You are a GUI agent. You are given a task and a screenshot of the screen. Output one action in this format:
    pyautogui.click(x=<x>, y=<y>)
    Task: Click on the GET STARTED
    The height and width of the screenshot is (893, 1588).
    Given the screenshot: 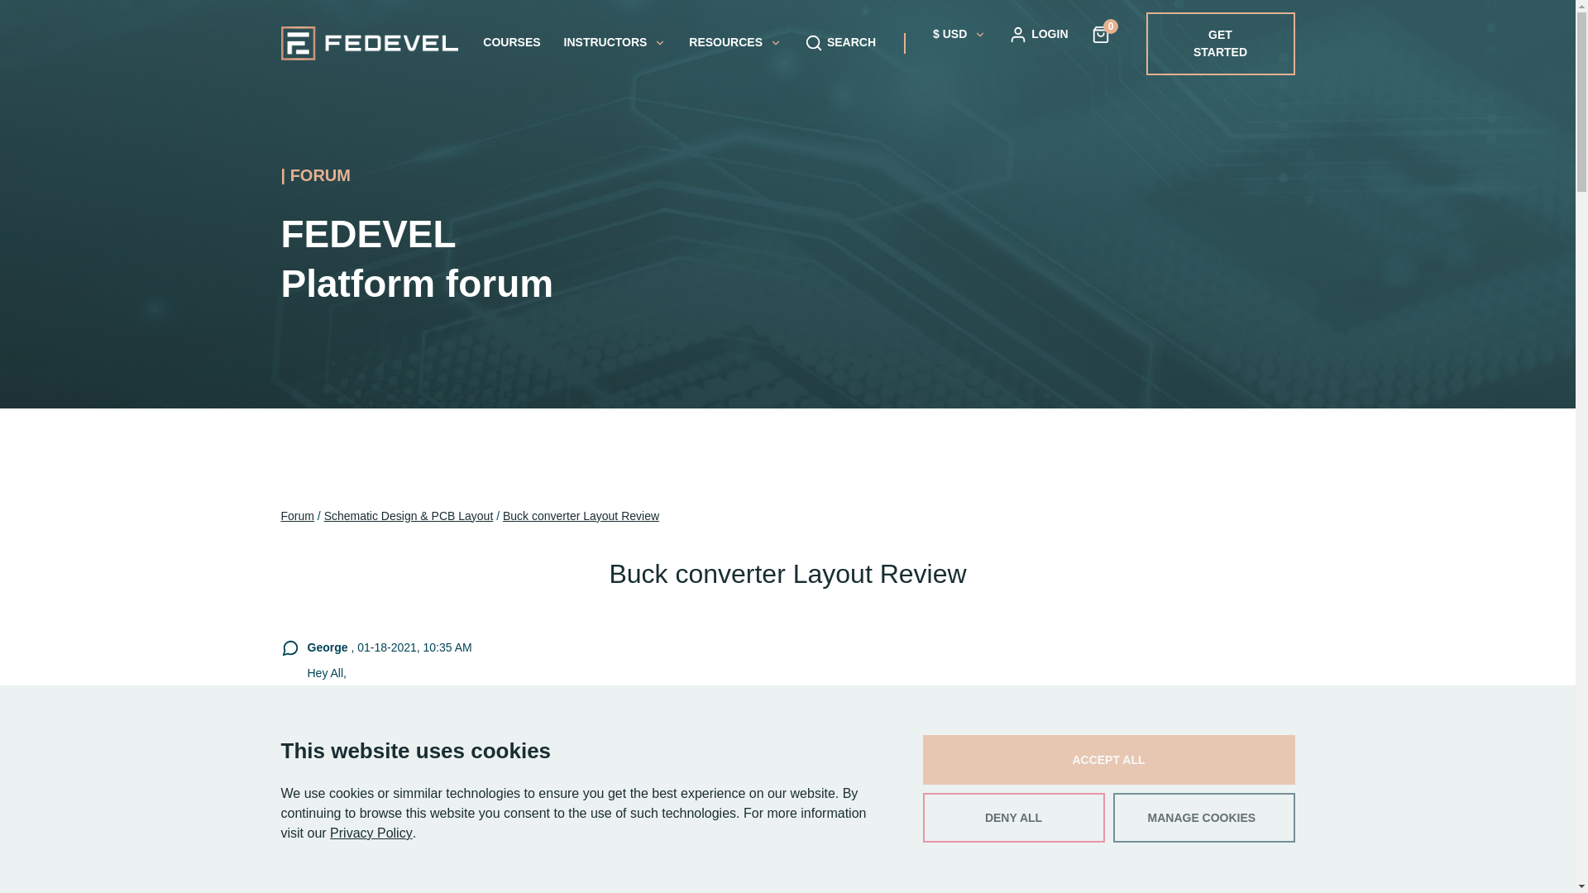 What is the action you would take?
    pyautogui.click(x=1221, y=43)
    